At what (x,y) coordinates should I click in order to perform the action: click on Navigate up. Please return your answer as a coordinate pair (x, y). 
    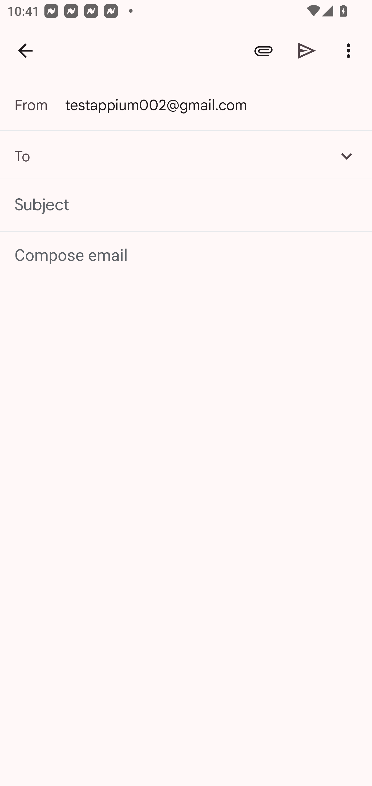
    Looking at the image, I should click on (25, 51).